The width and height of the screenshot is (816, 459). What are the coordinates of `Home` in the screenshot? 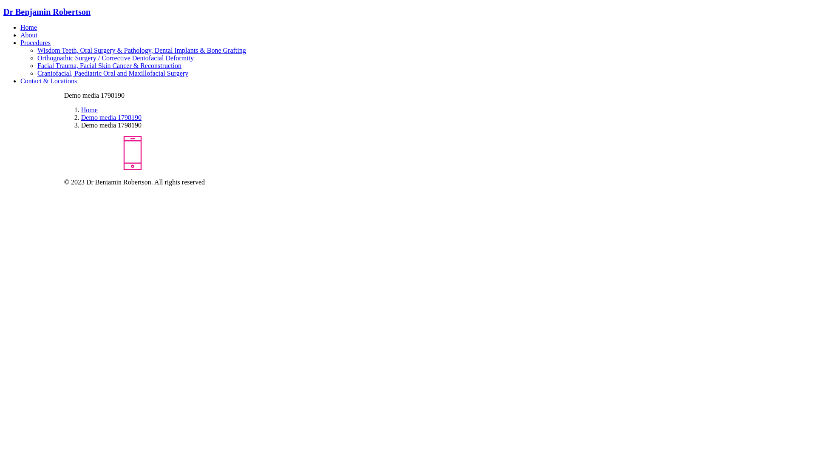 It's located at (89, 110).